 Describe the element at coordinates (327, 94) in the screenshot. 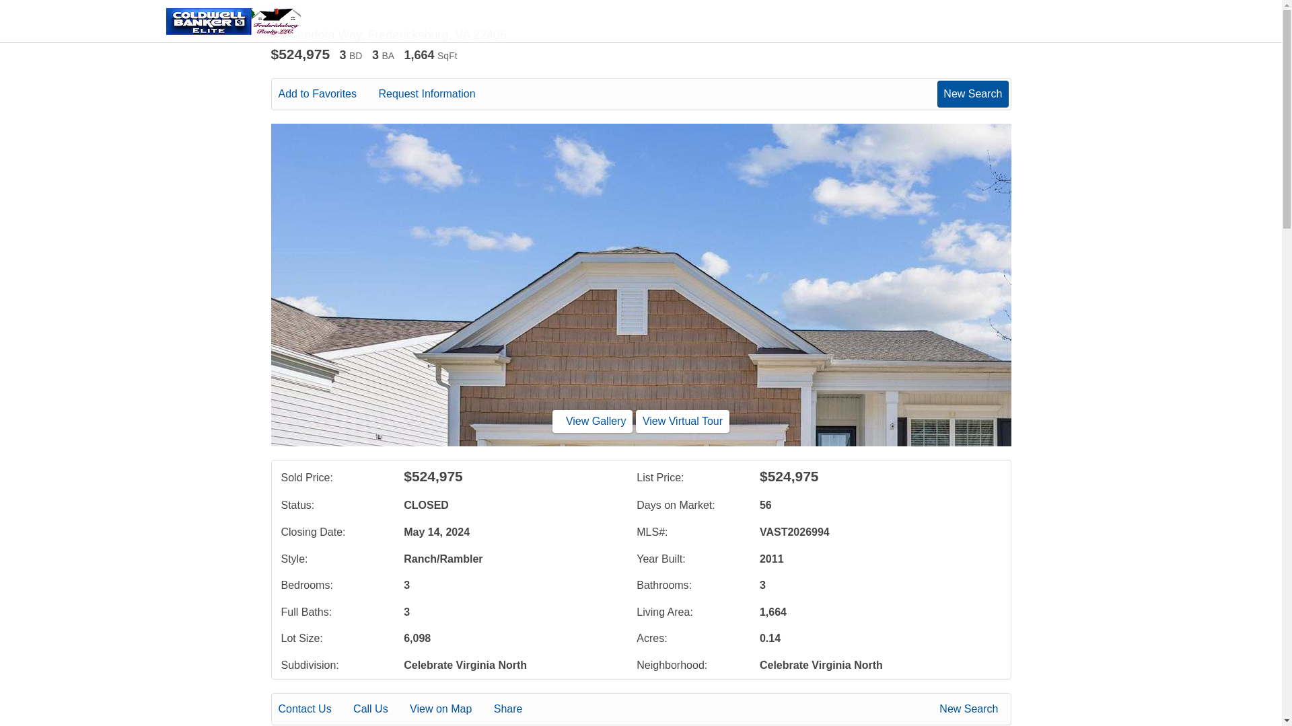

I see `Add to Favorites` at that location.